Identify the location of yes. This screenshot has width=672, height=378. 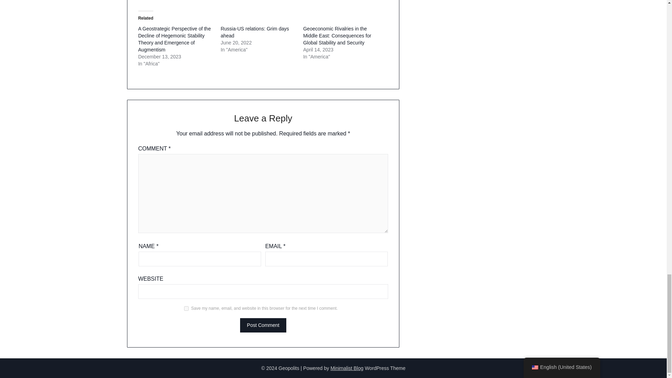
(186, 308).